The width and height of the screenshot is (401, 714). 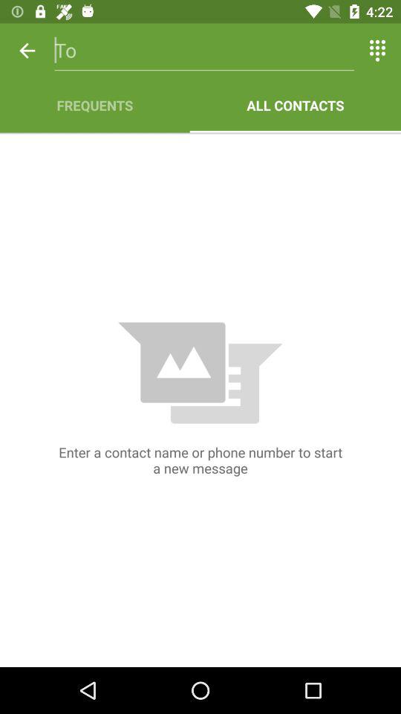 What do you see at coordinates (27, 51) in the screenshot?
I see `open the item above frequents app` at bounding box center [27, 51].